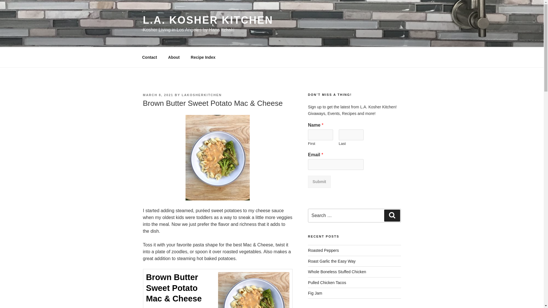 The height and width of the screenshot is (308, 548). Describe the element at coordinates (392, 216) in the screenshot. I see `Search` at that location.